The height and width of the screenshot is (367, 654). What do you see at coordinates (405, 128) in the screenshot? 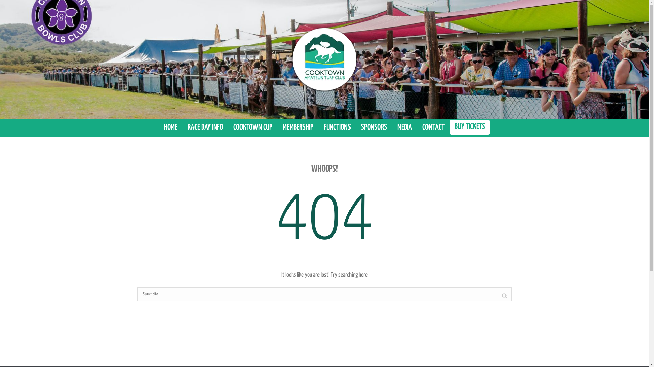
I see `MEDIA` at bounding box center [405, 128].